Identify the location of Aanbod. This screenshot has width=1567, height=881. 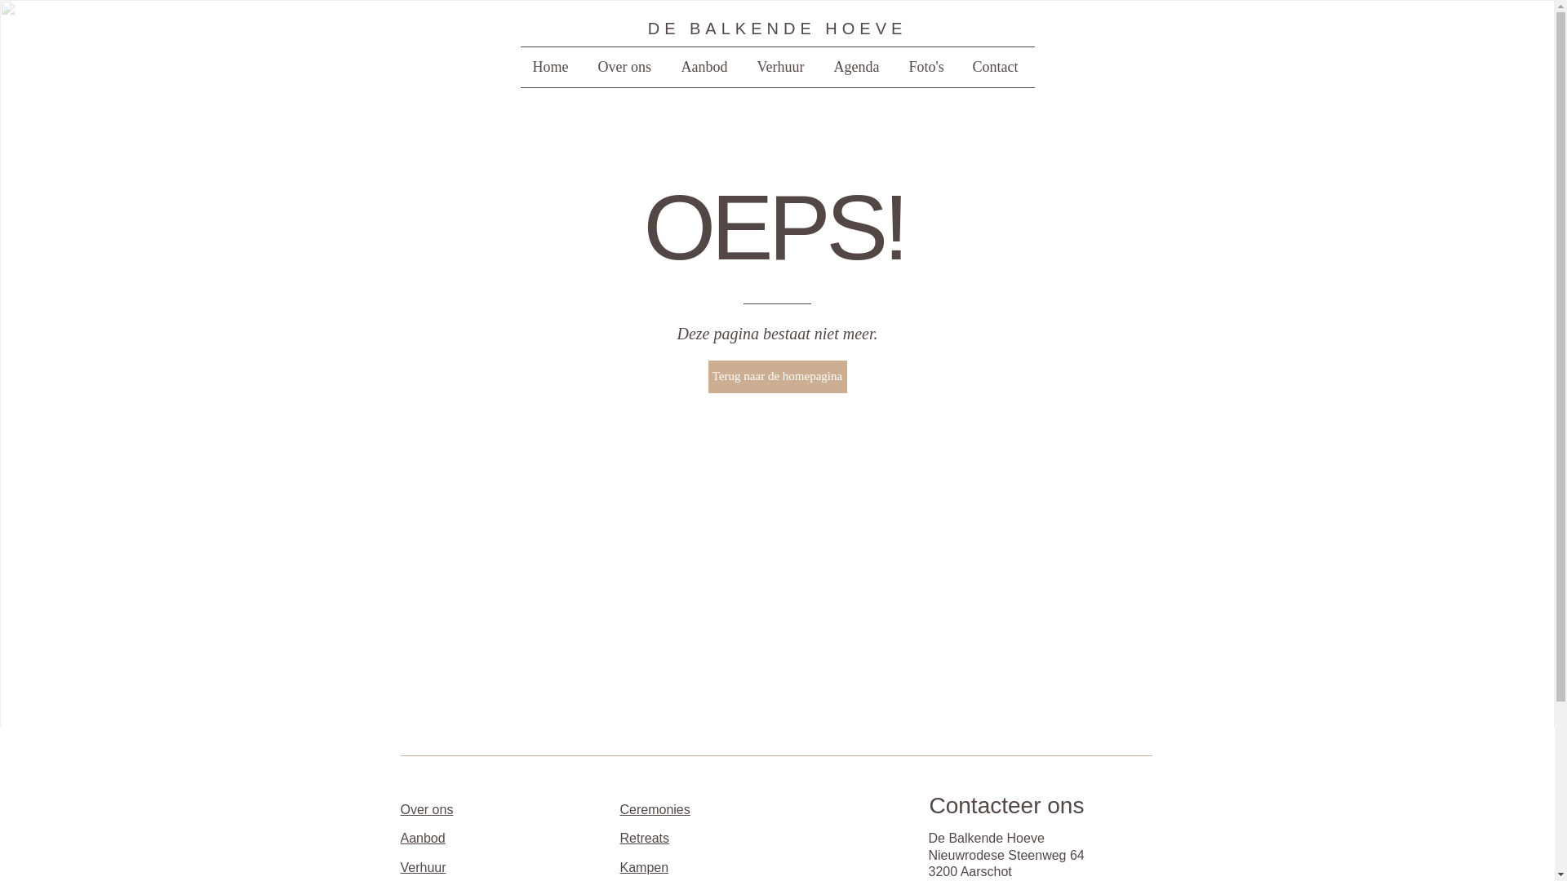
(707, 67).